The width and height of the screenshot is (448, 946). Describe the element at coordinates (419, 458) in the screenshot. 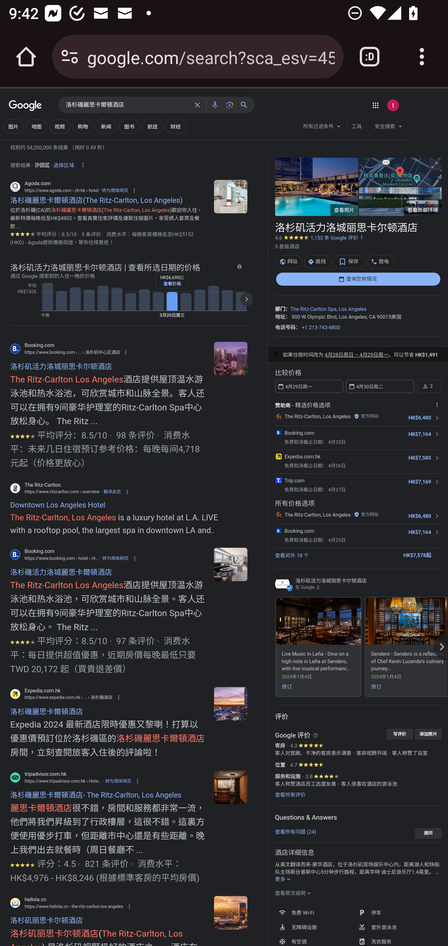

I see `HK$7,585` at that location.